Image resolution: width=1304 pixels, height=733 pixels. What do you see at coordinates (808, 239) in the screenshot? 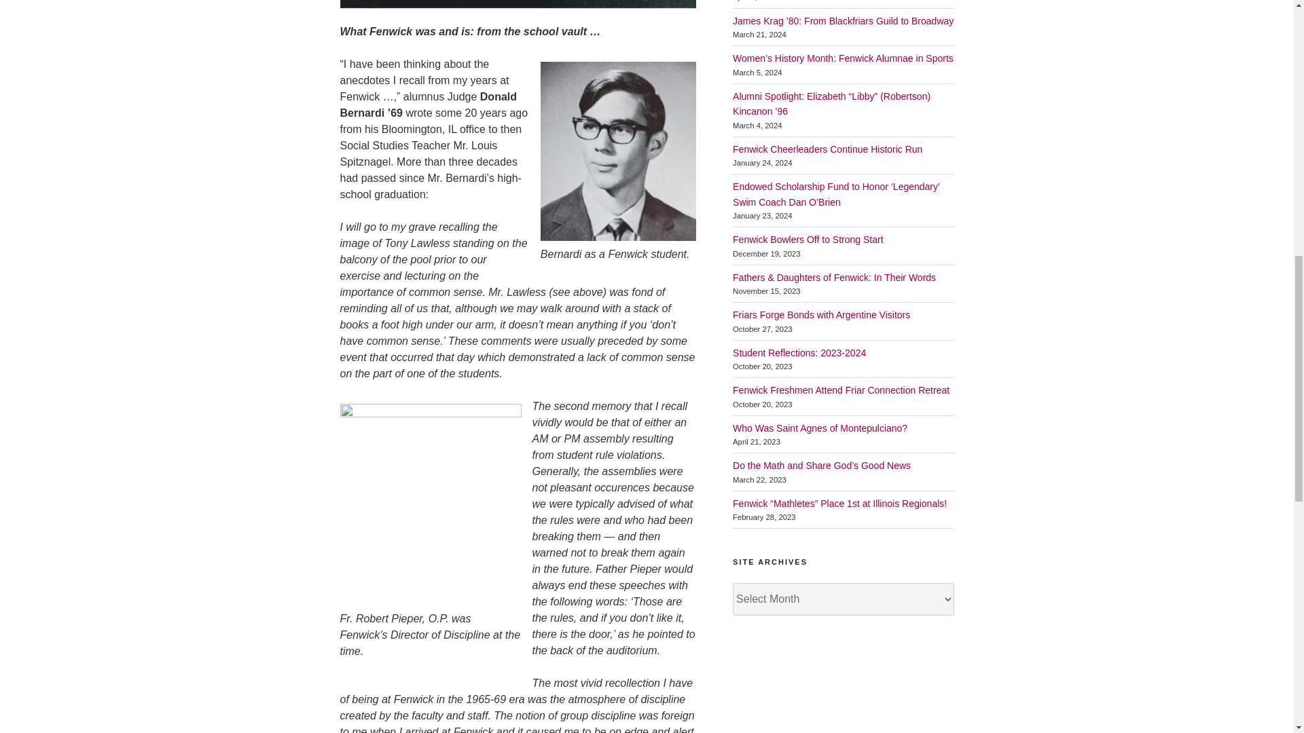
I see `Fenwick Bowlers Off to Strong Start` at bounding box center [808, 239].